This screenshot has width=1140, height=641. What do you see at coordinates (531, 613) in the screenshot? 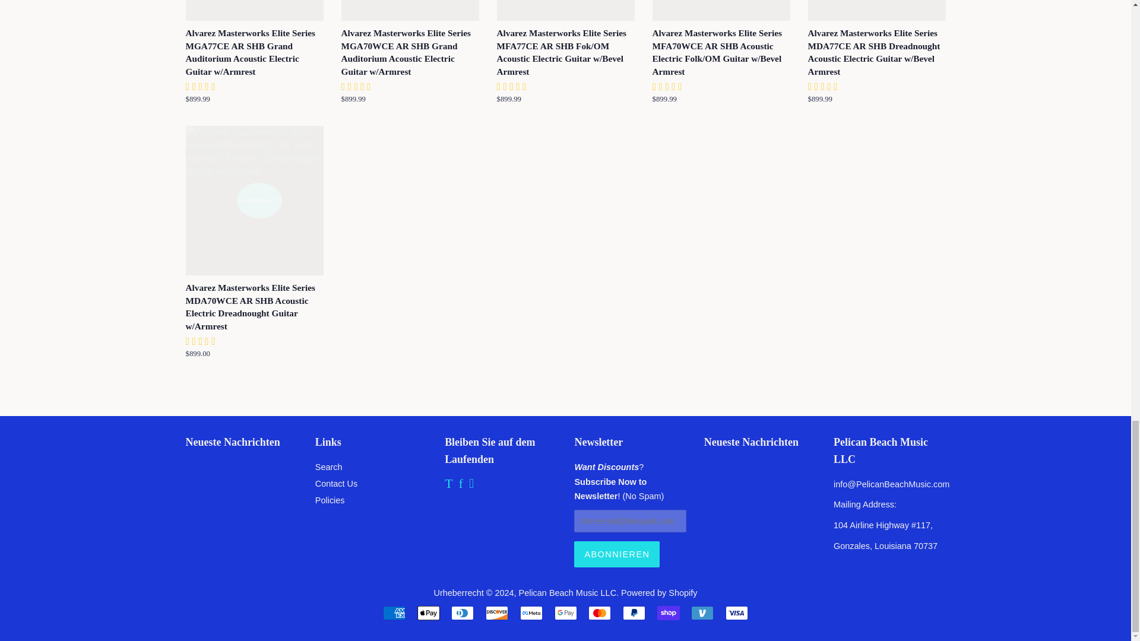
I see `Meta Pay` at bounding box center [531, 613].